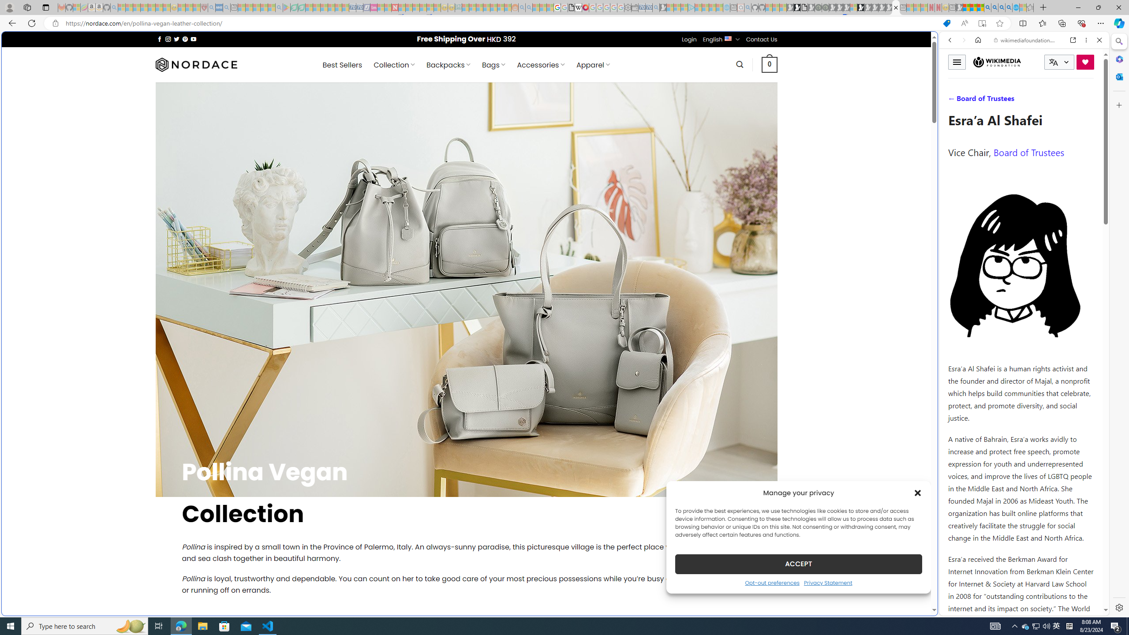 The height and width of the screenshot is (635, 1129). I want to click on Contact Us, so click(762, 39).